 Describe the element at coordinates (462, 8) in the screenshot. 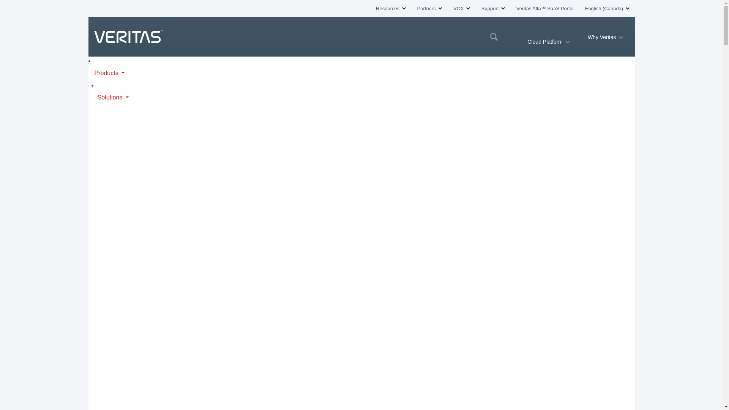

I see `VOX` at that location.